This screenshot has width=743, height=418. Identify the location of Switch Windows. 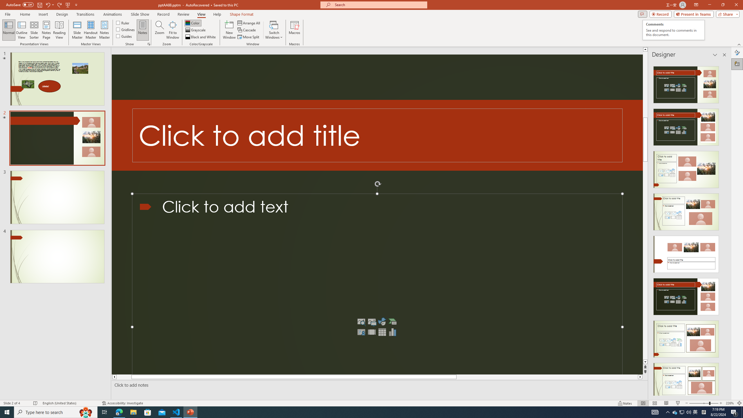
(274, 30).